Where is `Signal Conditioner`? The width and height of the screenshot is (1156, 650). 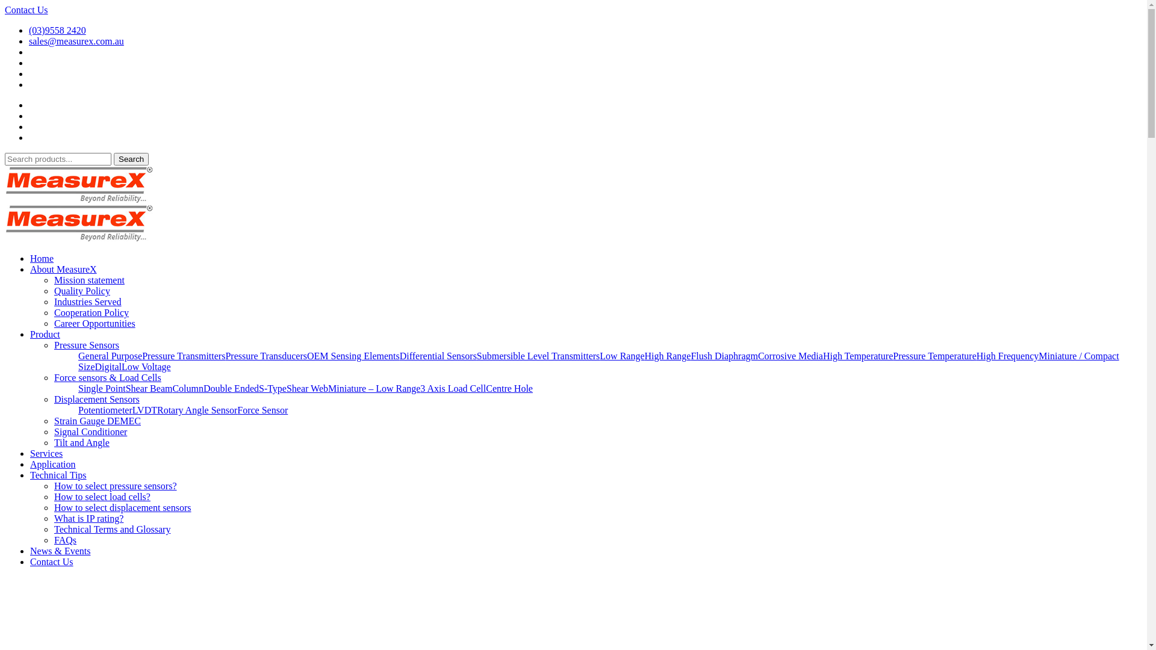 Signal Conditioner is located at coordinates (90, 432).